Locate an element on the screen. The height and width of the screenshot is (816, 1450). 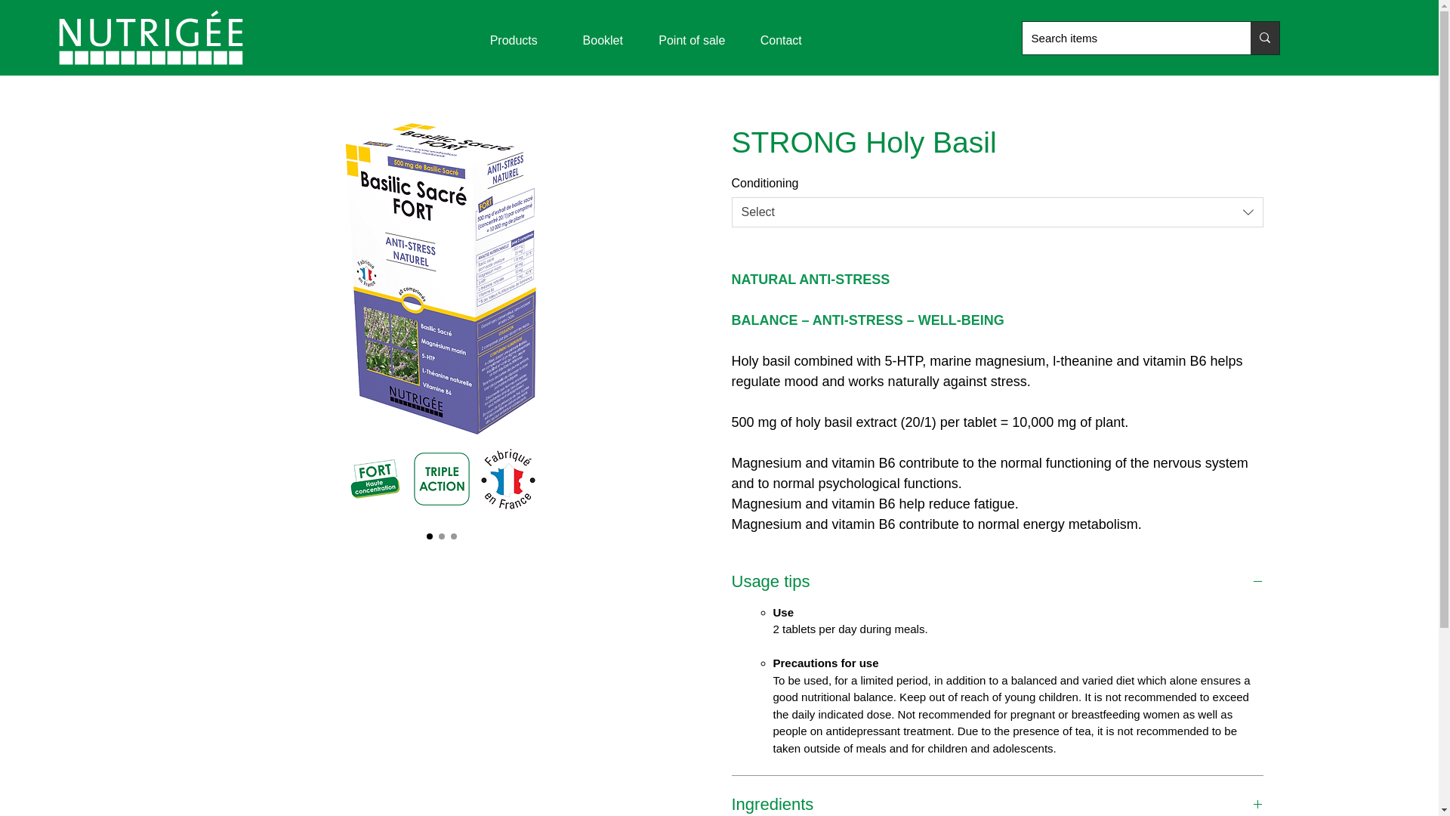
Booklet is located at coordinates (603, 40).